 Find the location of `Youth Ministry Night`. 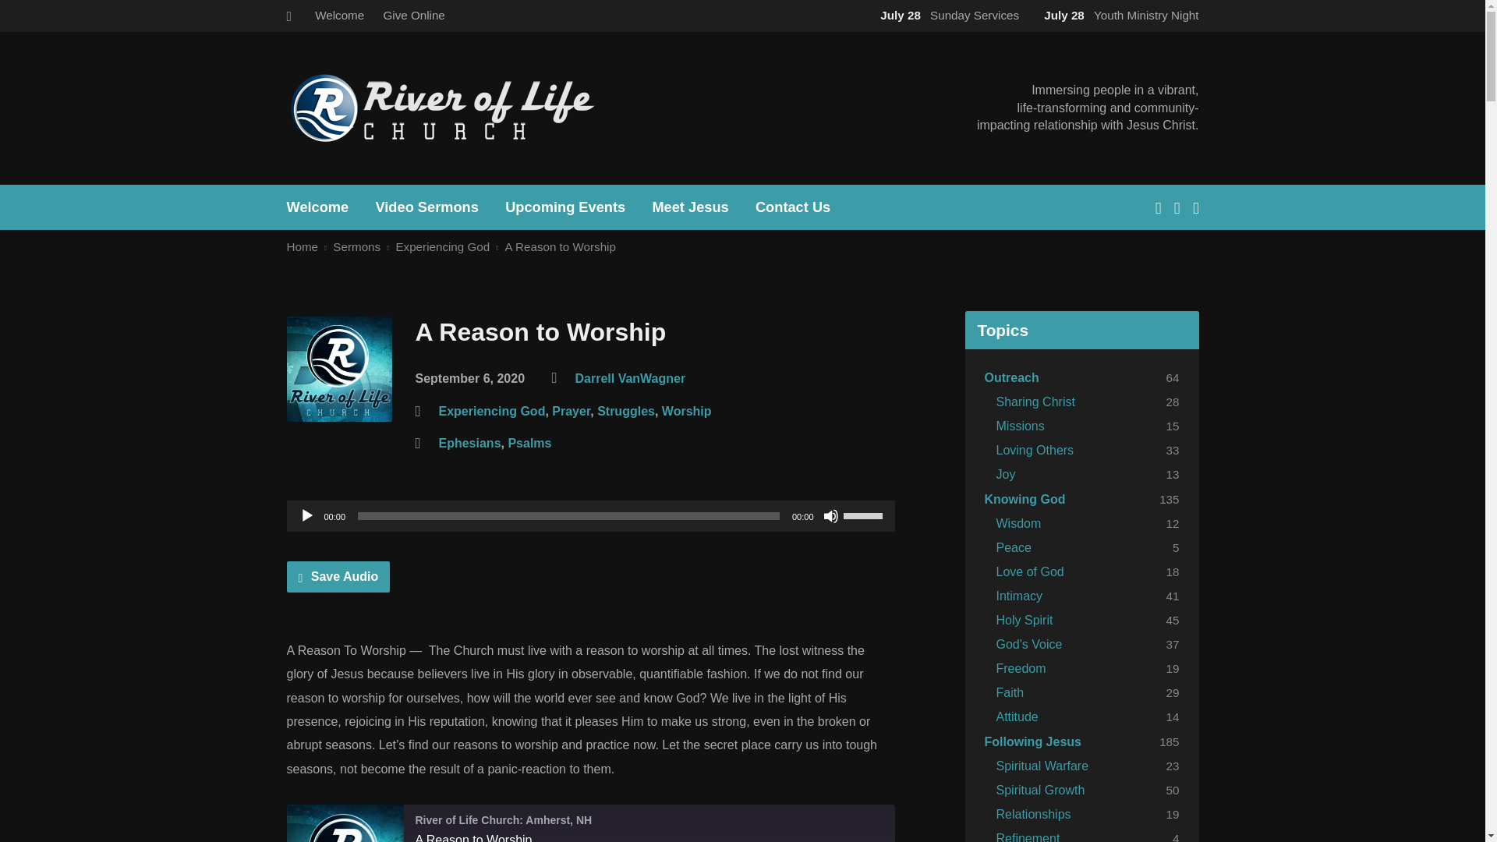

Youth Ministry Night is located at coordinates (1118, 15).